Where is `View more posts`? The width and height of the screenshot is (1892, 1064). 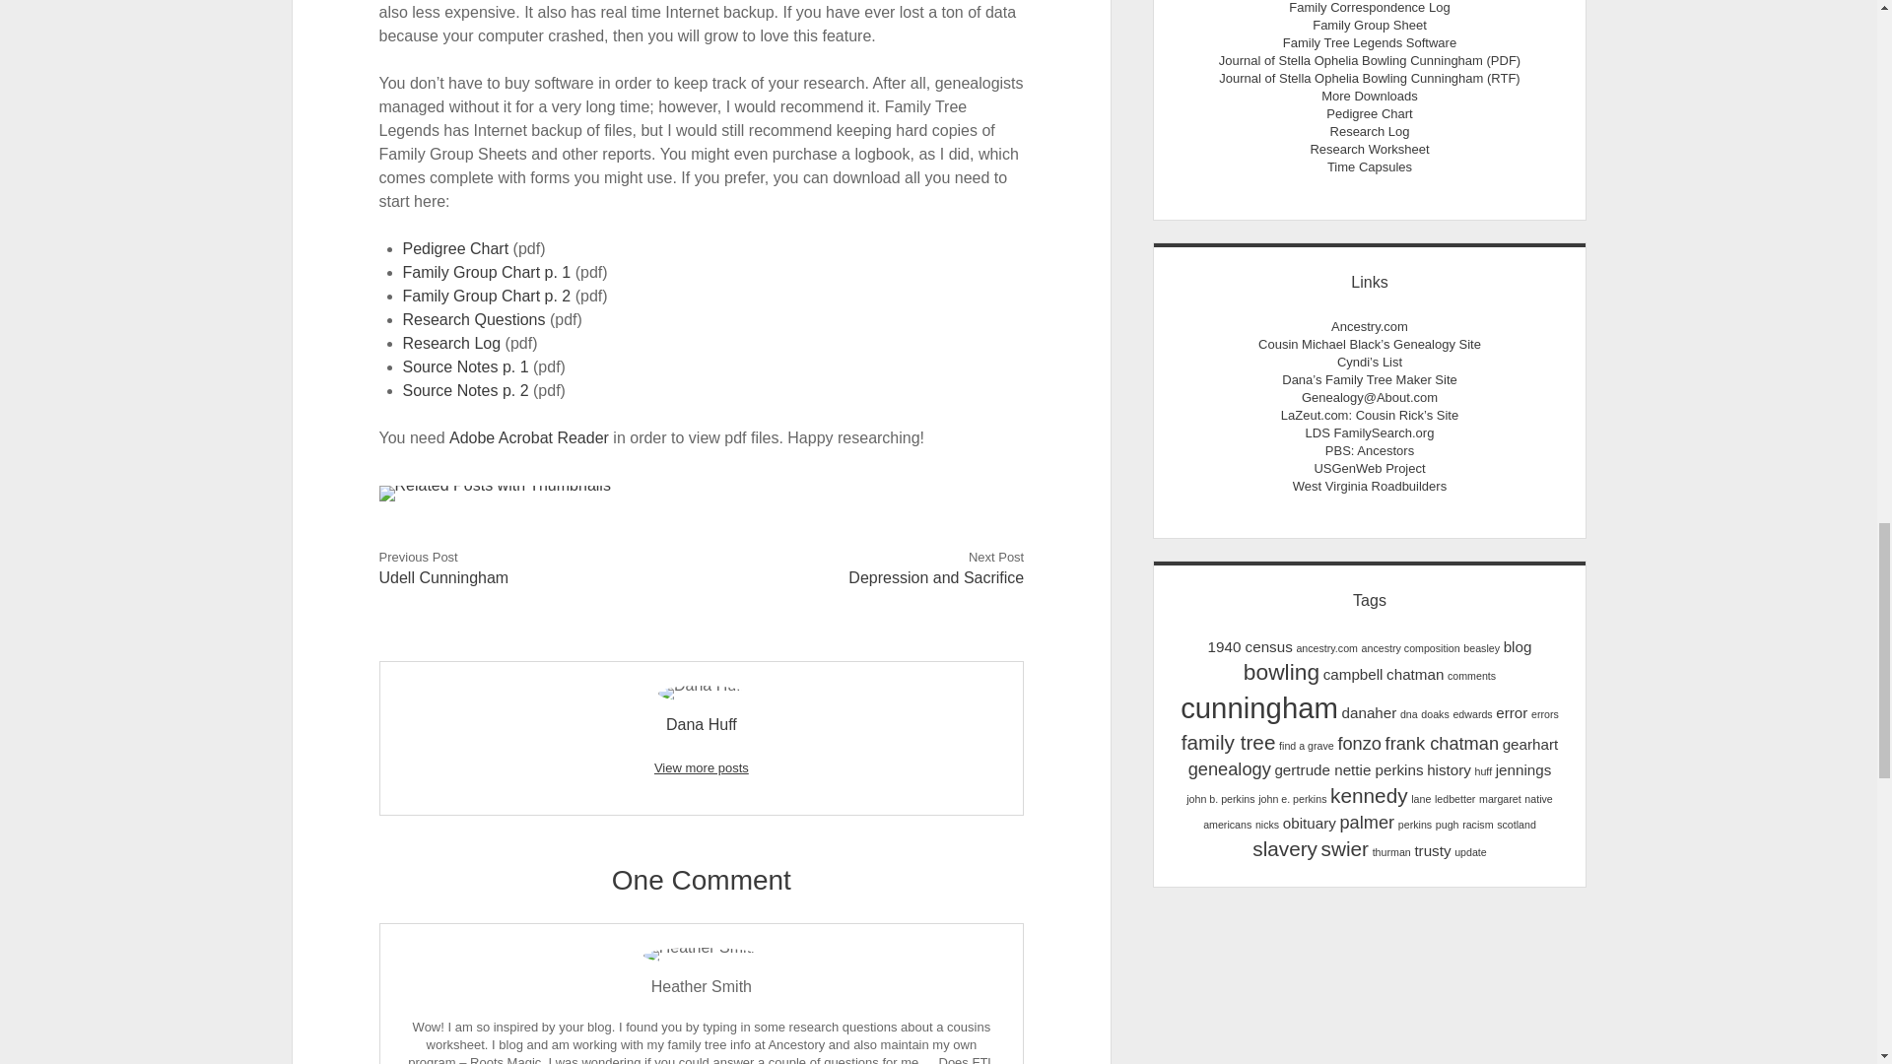
View more posts is located at coordinates (702, 768).